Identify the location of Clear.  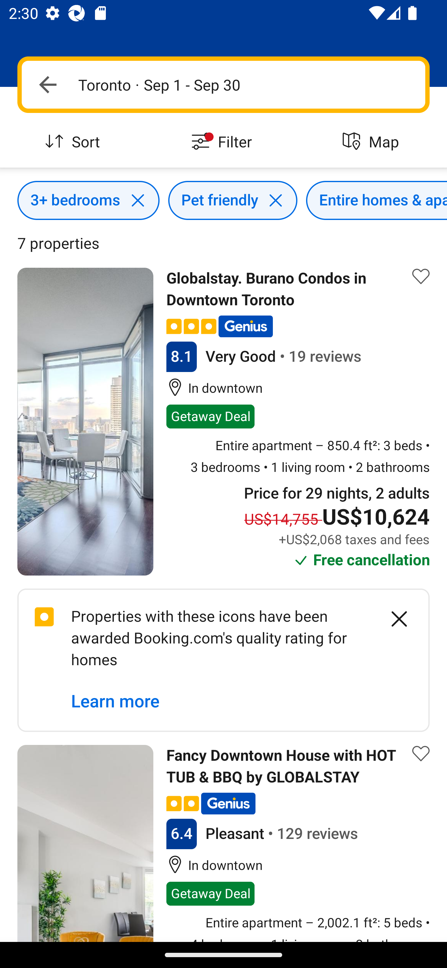
(392, 618).